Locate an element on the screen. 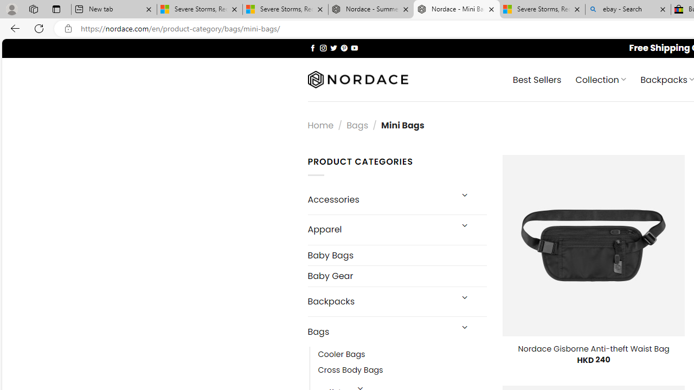 The width and height of the screenshot is (694, 390).   Best Sellers is located at coordinates (537, 79).